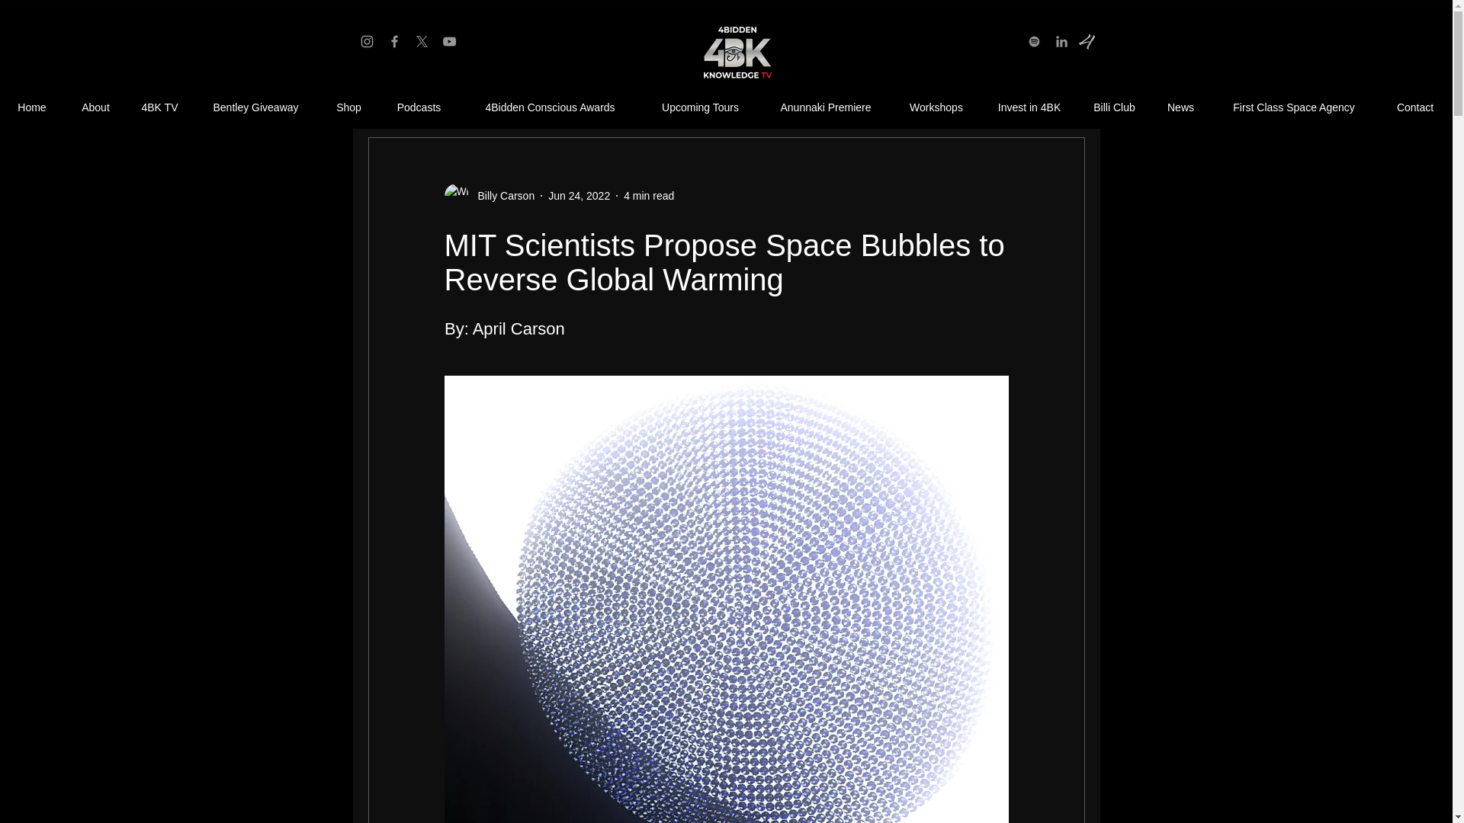 This screenshot has width=1464, height=823. What do you see at coordinates (488, 195) in the screenshot?
I see `Billy Carson` at bounding box center [488, 195].